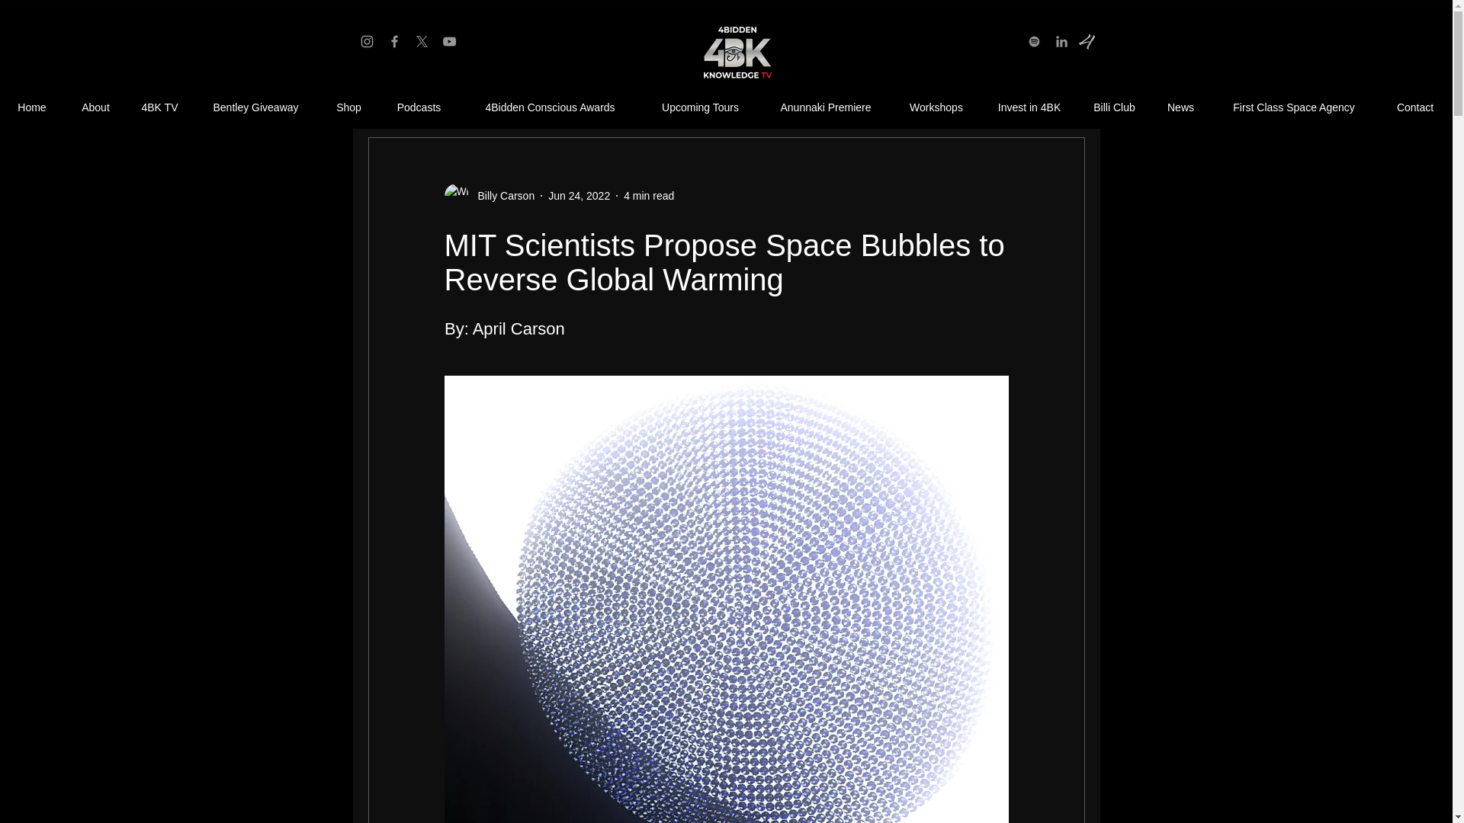 This screenshot has width=1464, height=823. What do you see at coordinates (488, 195) in the screenshot?
I see `Billy Carson` at bounding box center [488, 195].